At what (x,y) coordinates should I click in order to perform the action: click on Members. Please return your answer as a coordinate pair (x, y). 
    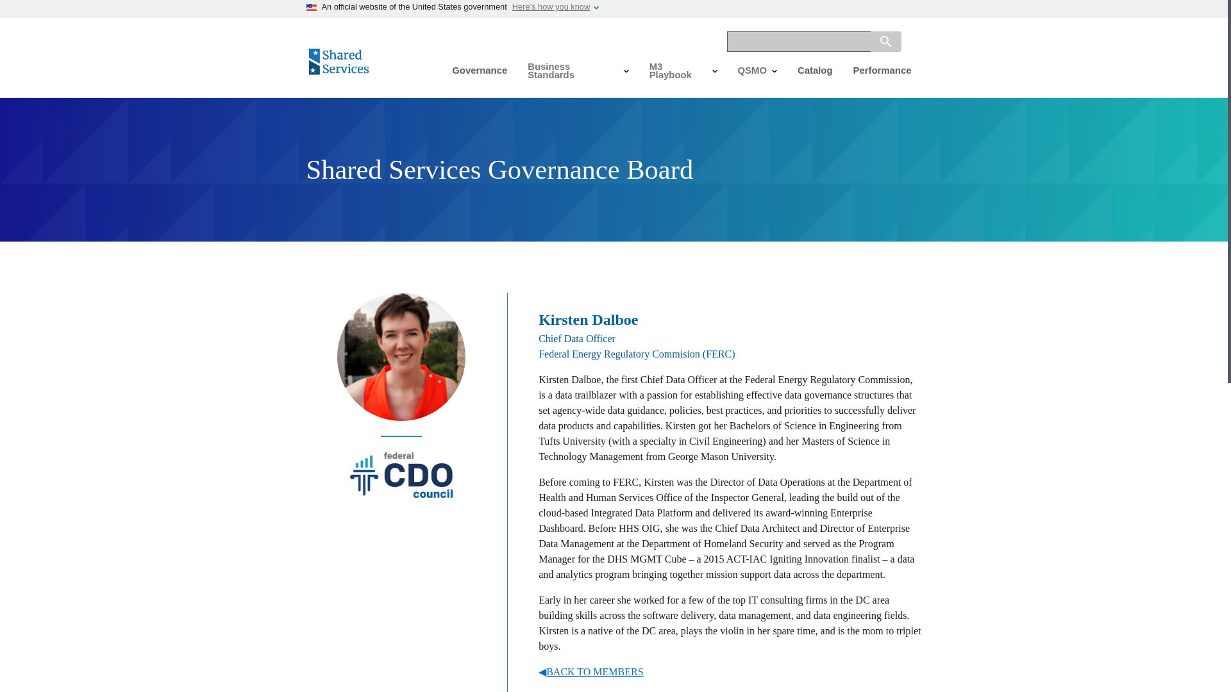
    Looking at the image, I should click on (730, 671).